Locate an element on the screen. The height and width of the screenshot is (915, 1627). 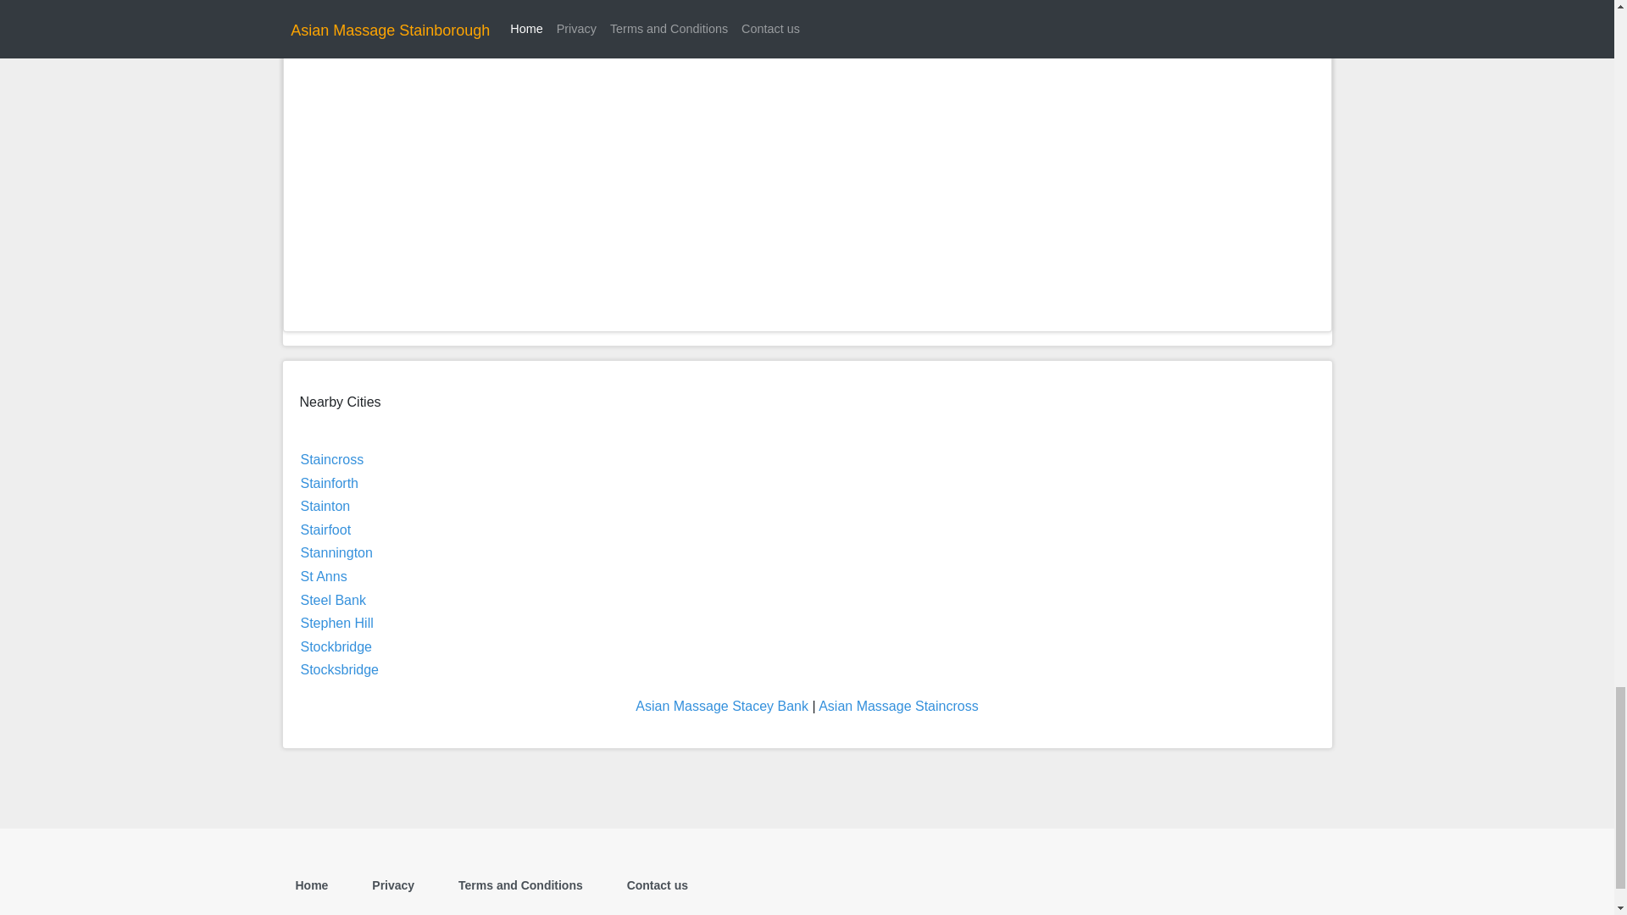
Stannington is located at coordinates (336, 552).